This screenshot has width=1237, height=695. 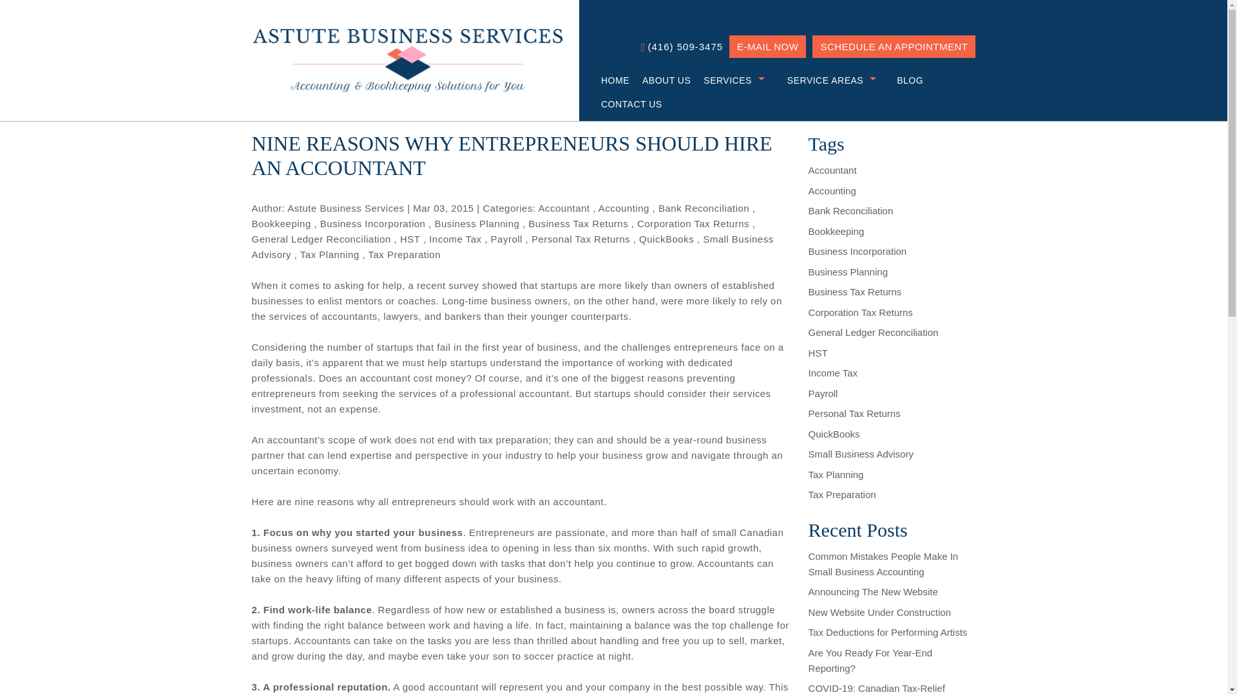 I want to click on Bank Reconciliation, so click(x=704, y=208).